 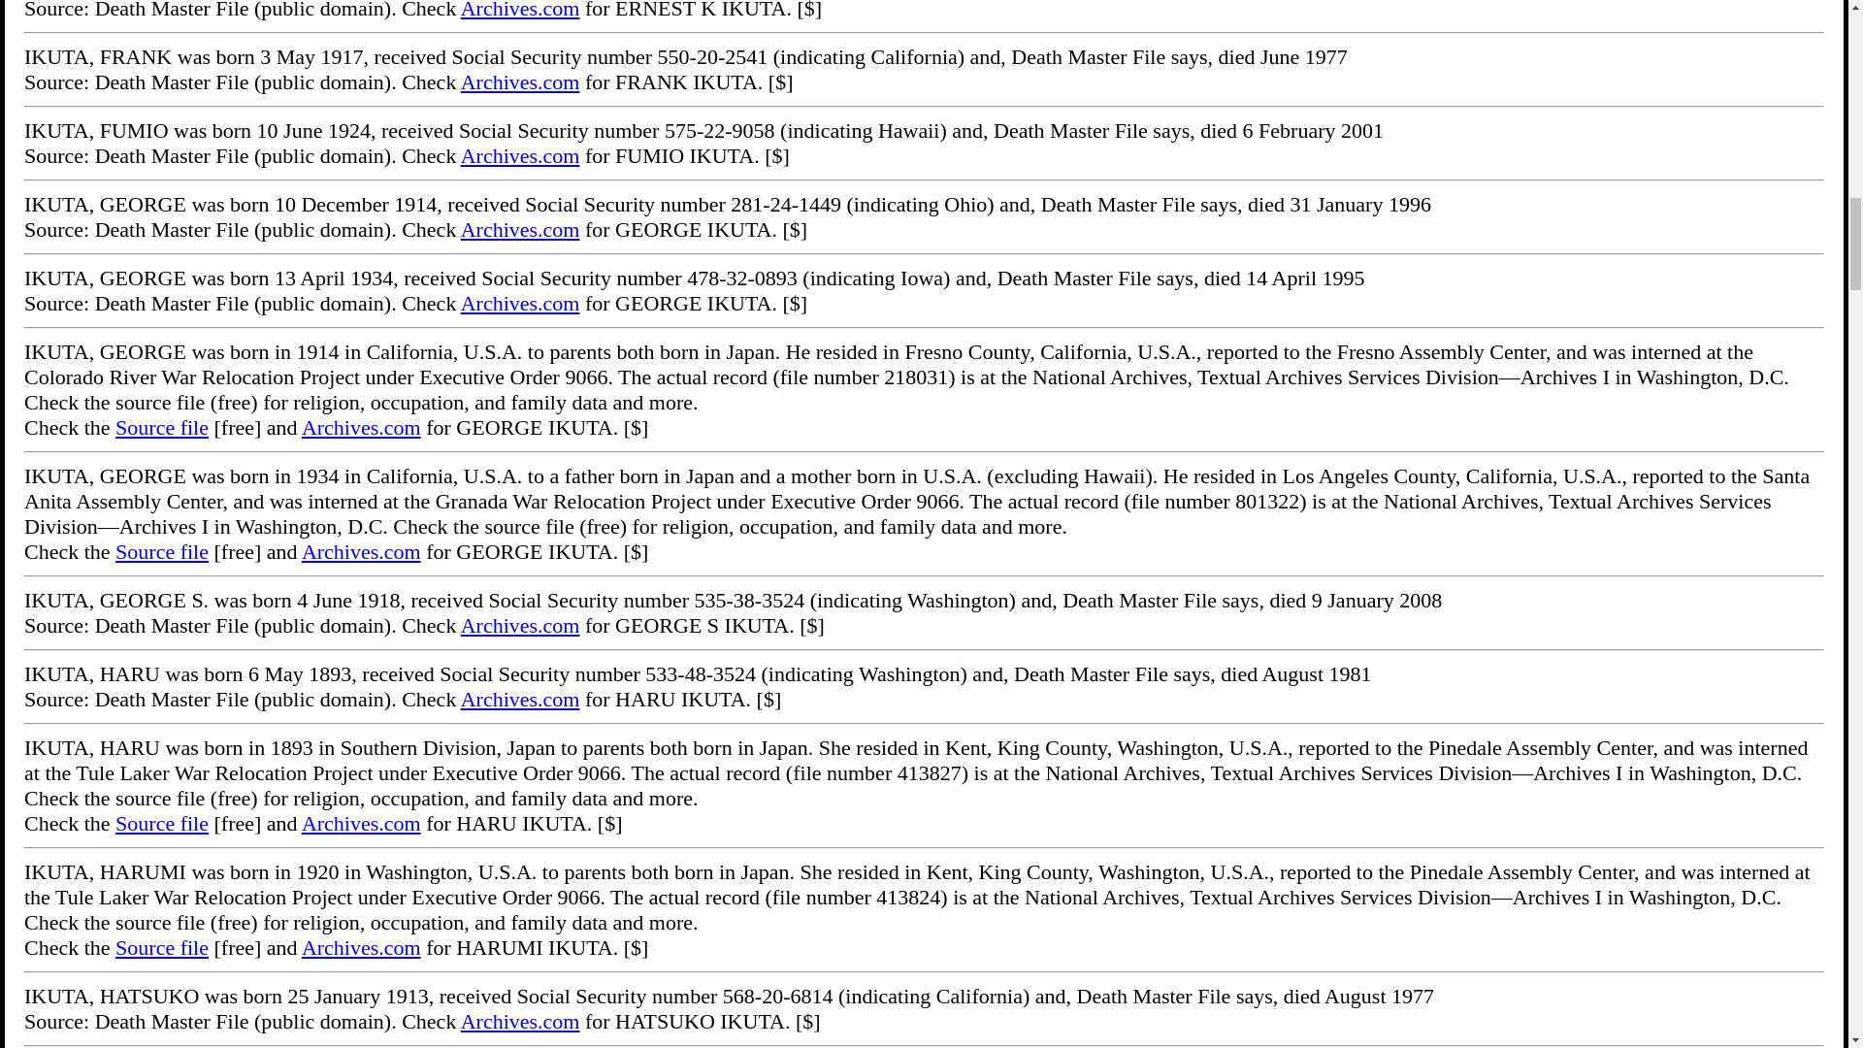 What do you see at coordinates (520, 82) in the screenshot?
I see `Archives.com` at bounding box center [520, 82].